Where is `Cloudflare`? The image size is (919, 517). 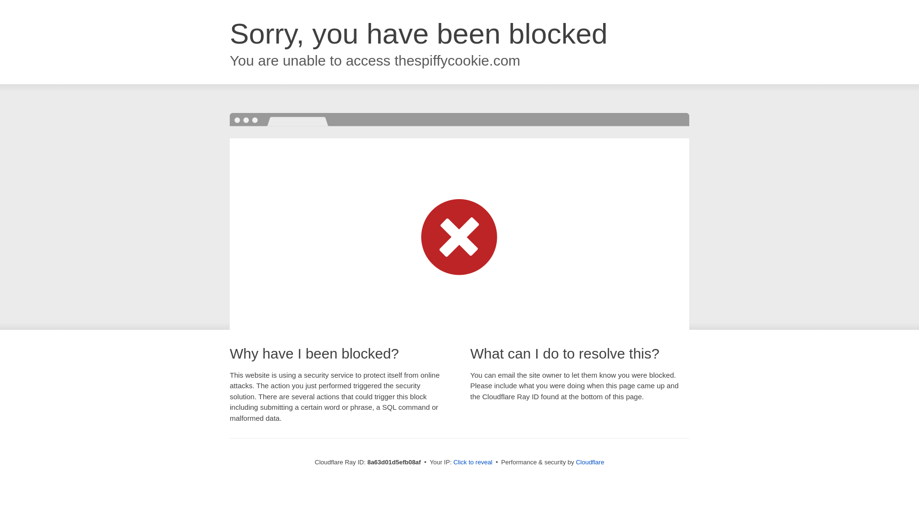 Cloudflare is located at coordinates (590, 462).